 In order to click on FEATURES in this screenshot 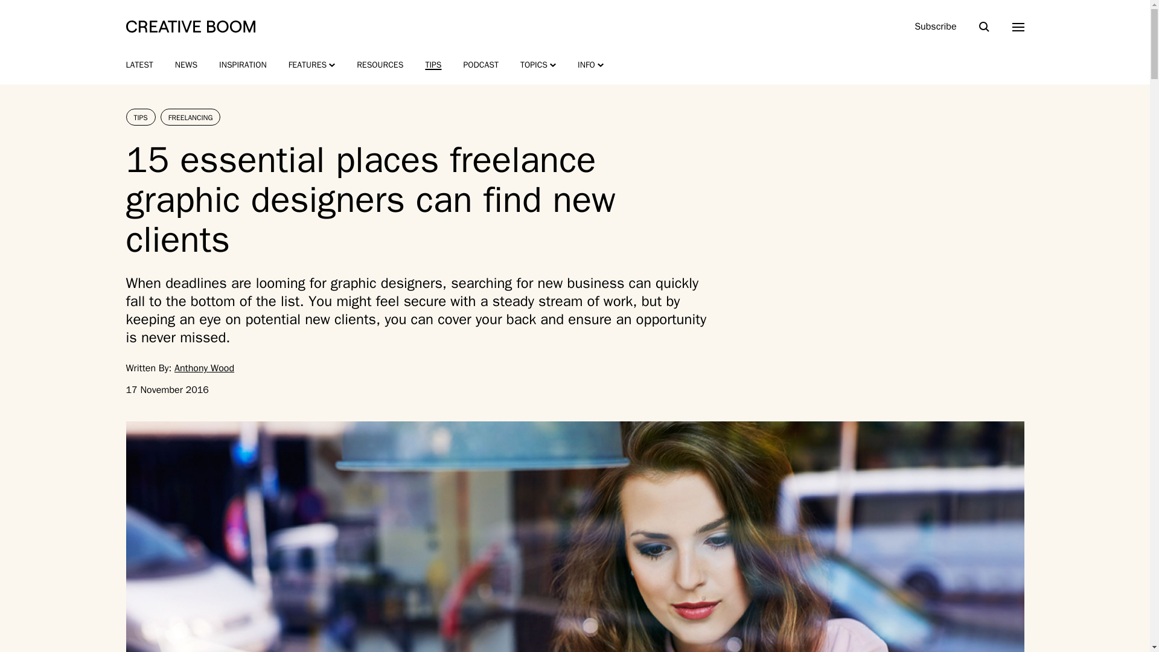, I will do `click(312, 65)`.